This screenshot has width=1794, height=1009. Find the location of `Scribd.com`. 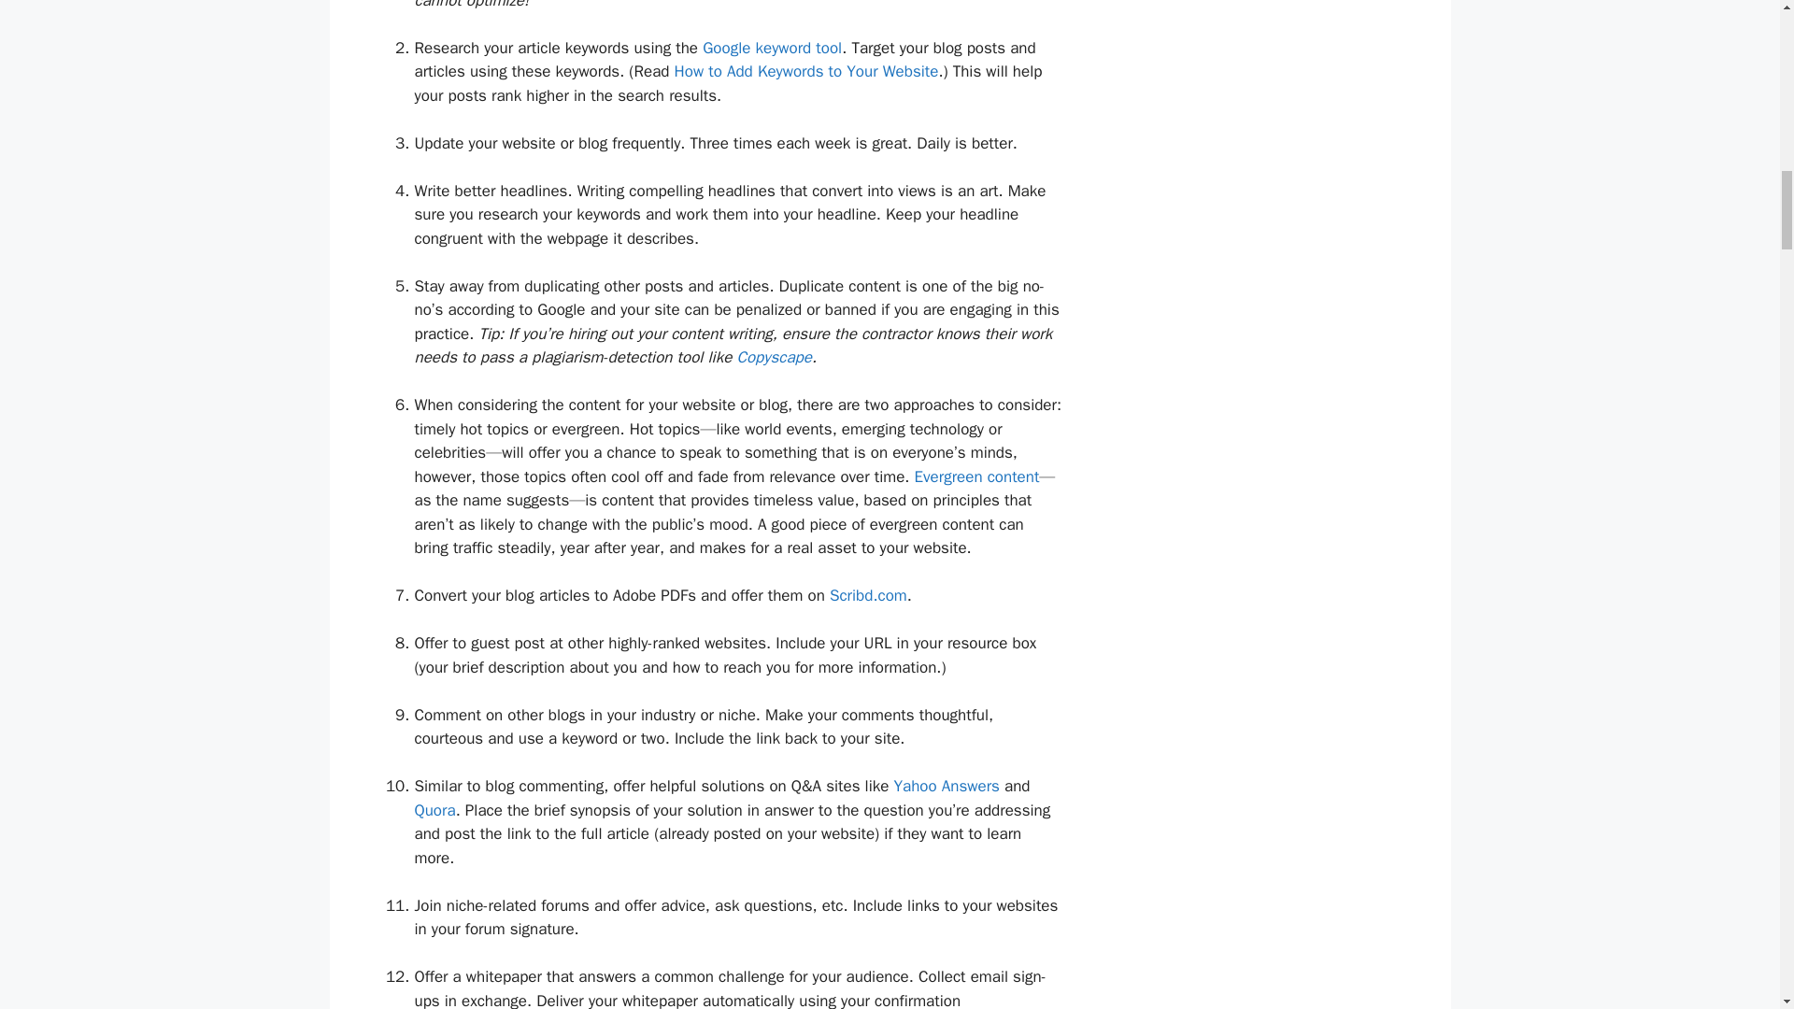

Scribd.com is located at coordinates (868, 596).